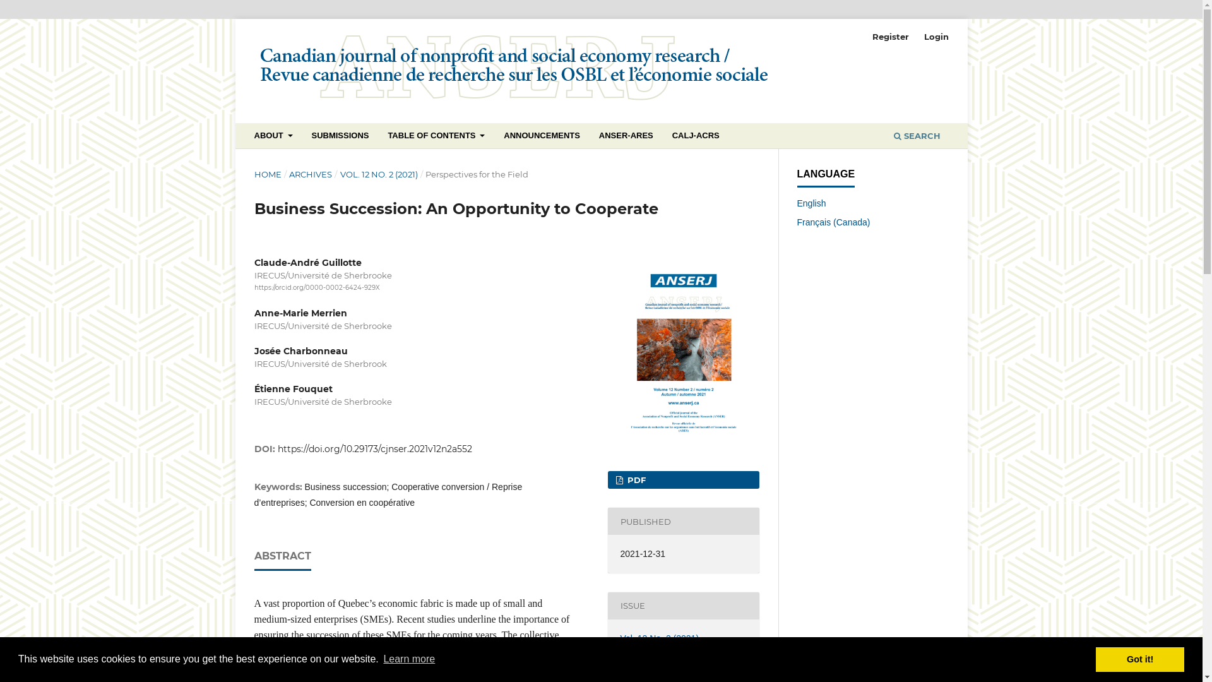  I want to click on VOL. 12 NO. 2 (2021), so click(379, 174).